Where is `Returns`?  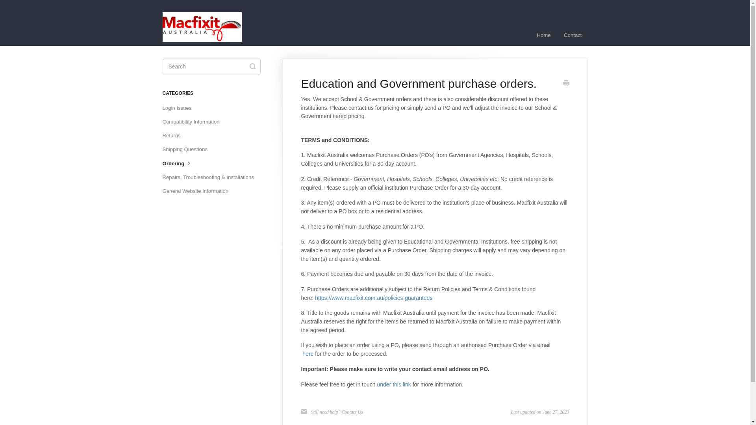 Returns is located at coordinates (174, 135).